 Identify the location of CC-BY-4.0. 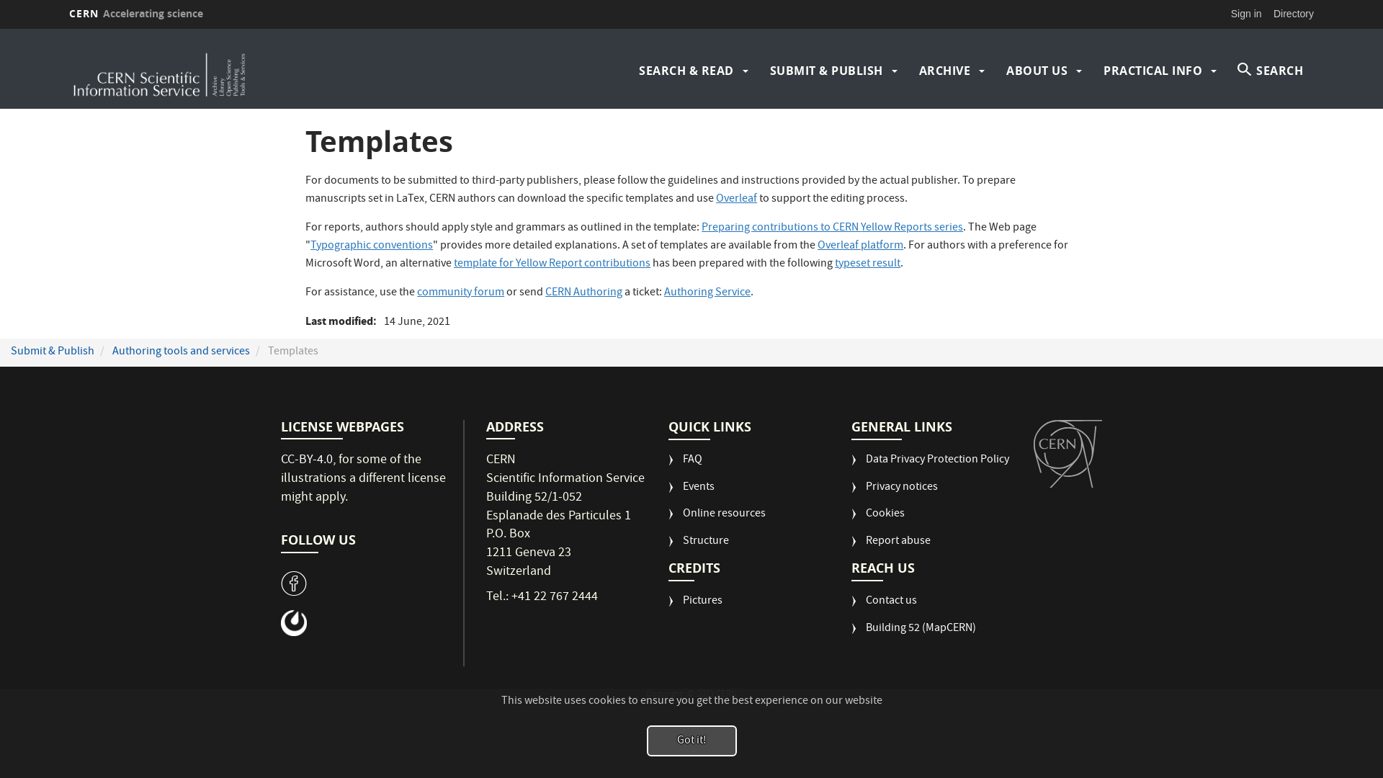
(307, 461).